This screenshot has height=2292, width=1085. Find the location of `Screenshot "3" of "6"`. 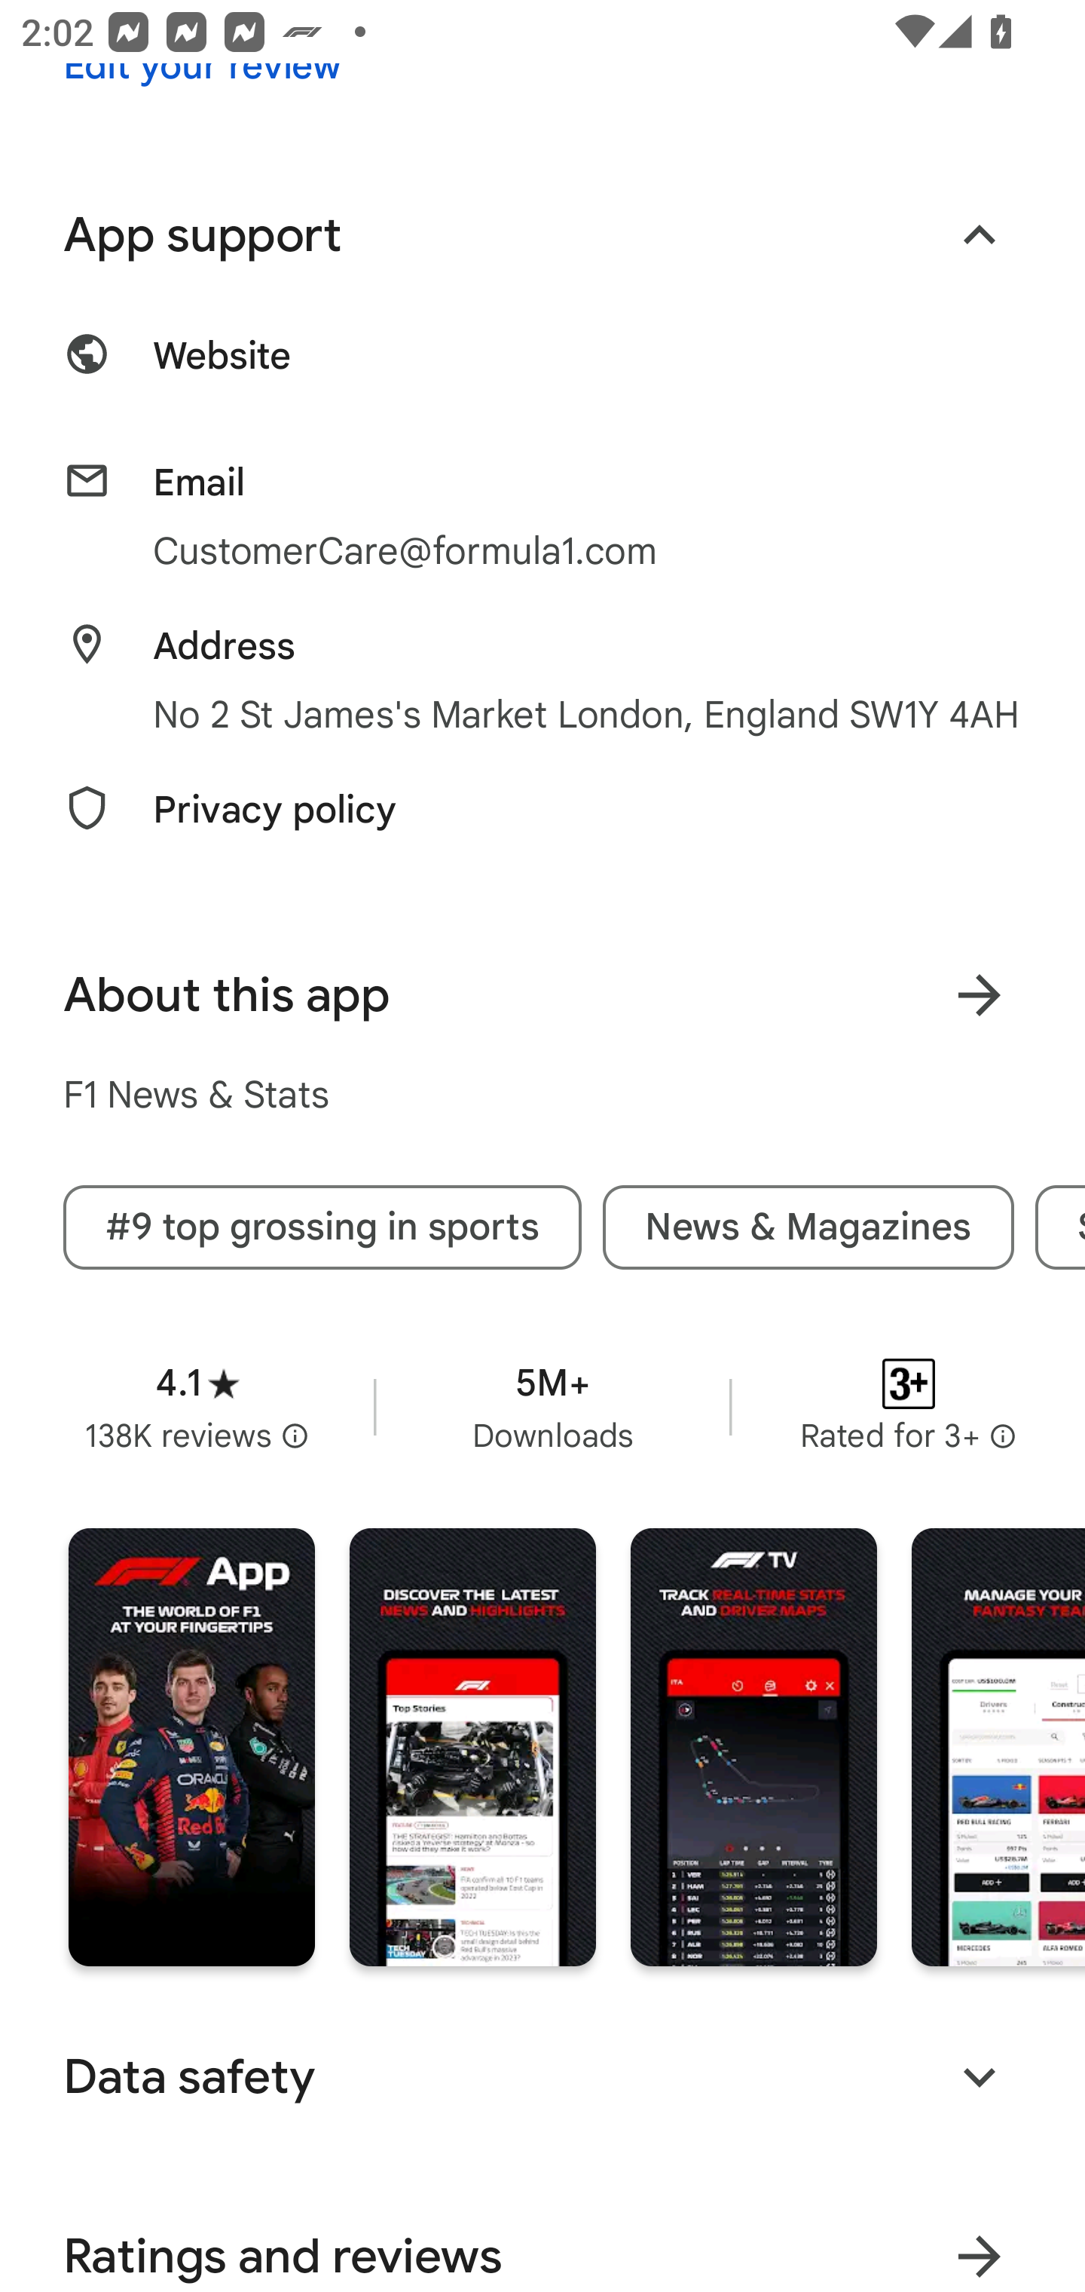

Screenshot "3" of "6" is located at coordinates (753, 1748).